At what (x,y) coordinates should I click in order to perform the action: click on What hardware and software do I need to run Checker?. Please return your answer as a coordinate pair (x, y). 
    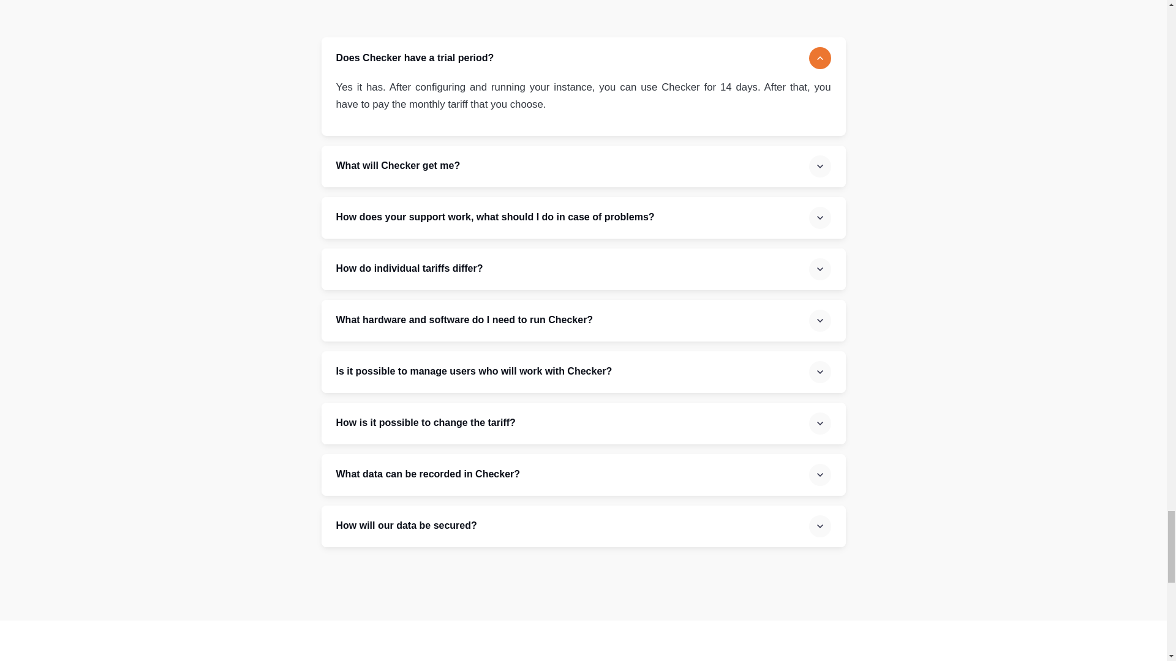
    Looking at the image, I should click on (583, 321).